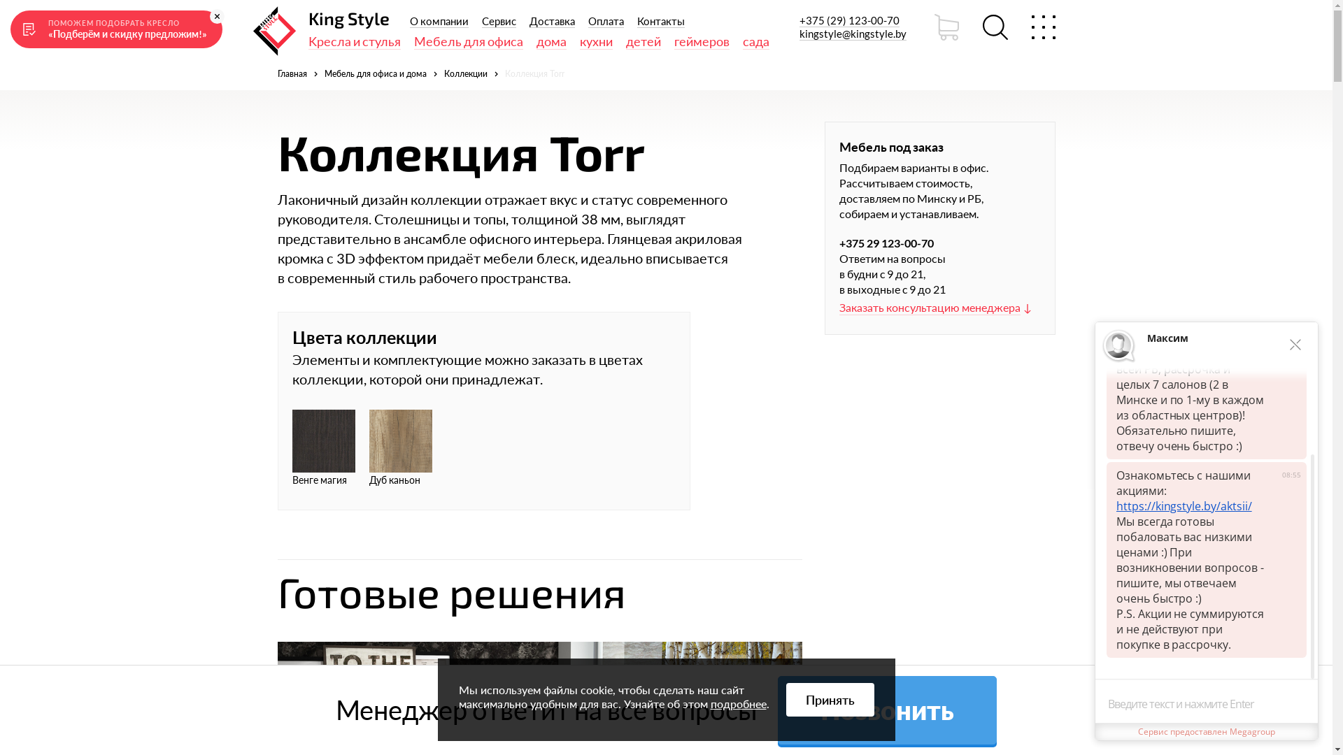  I want to click on +375 29 123-00-70, so click(940, 243).